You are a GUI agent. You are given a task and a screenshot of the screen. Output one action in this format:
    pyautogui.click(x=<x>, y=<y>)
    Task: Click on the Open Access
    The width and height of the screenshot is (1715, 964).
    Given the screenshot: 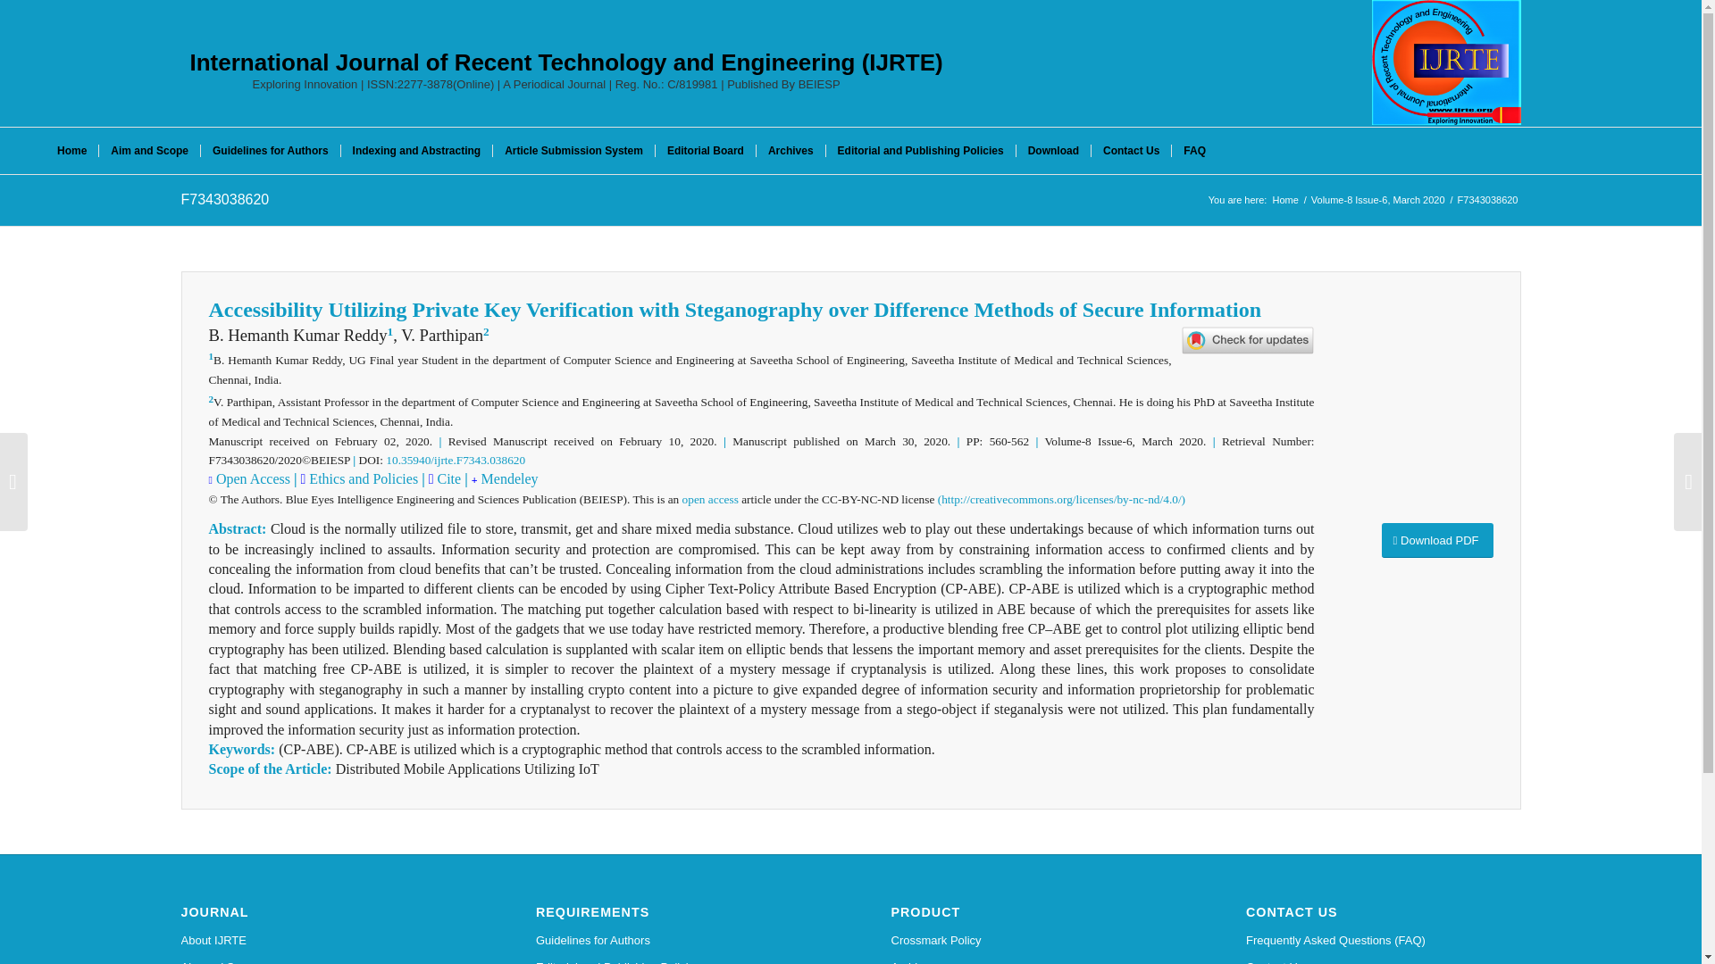 What is the action you would take?
    pyautogui.click(x=252, y=478)
    